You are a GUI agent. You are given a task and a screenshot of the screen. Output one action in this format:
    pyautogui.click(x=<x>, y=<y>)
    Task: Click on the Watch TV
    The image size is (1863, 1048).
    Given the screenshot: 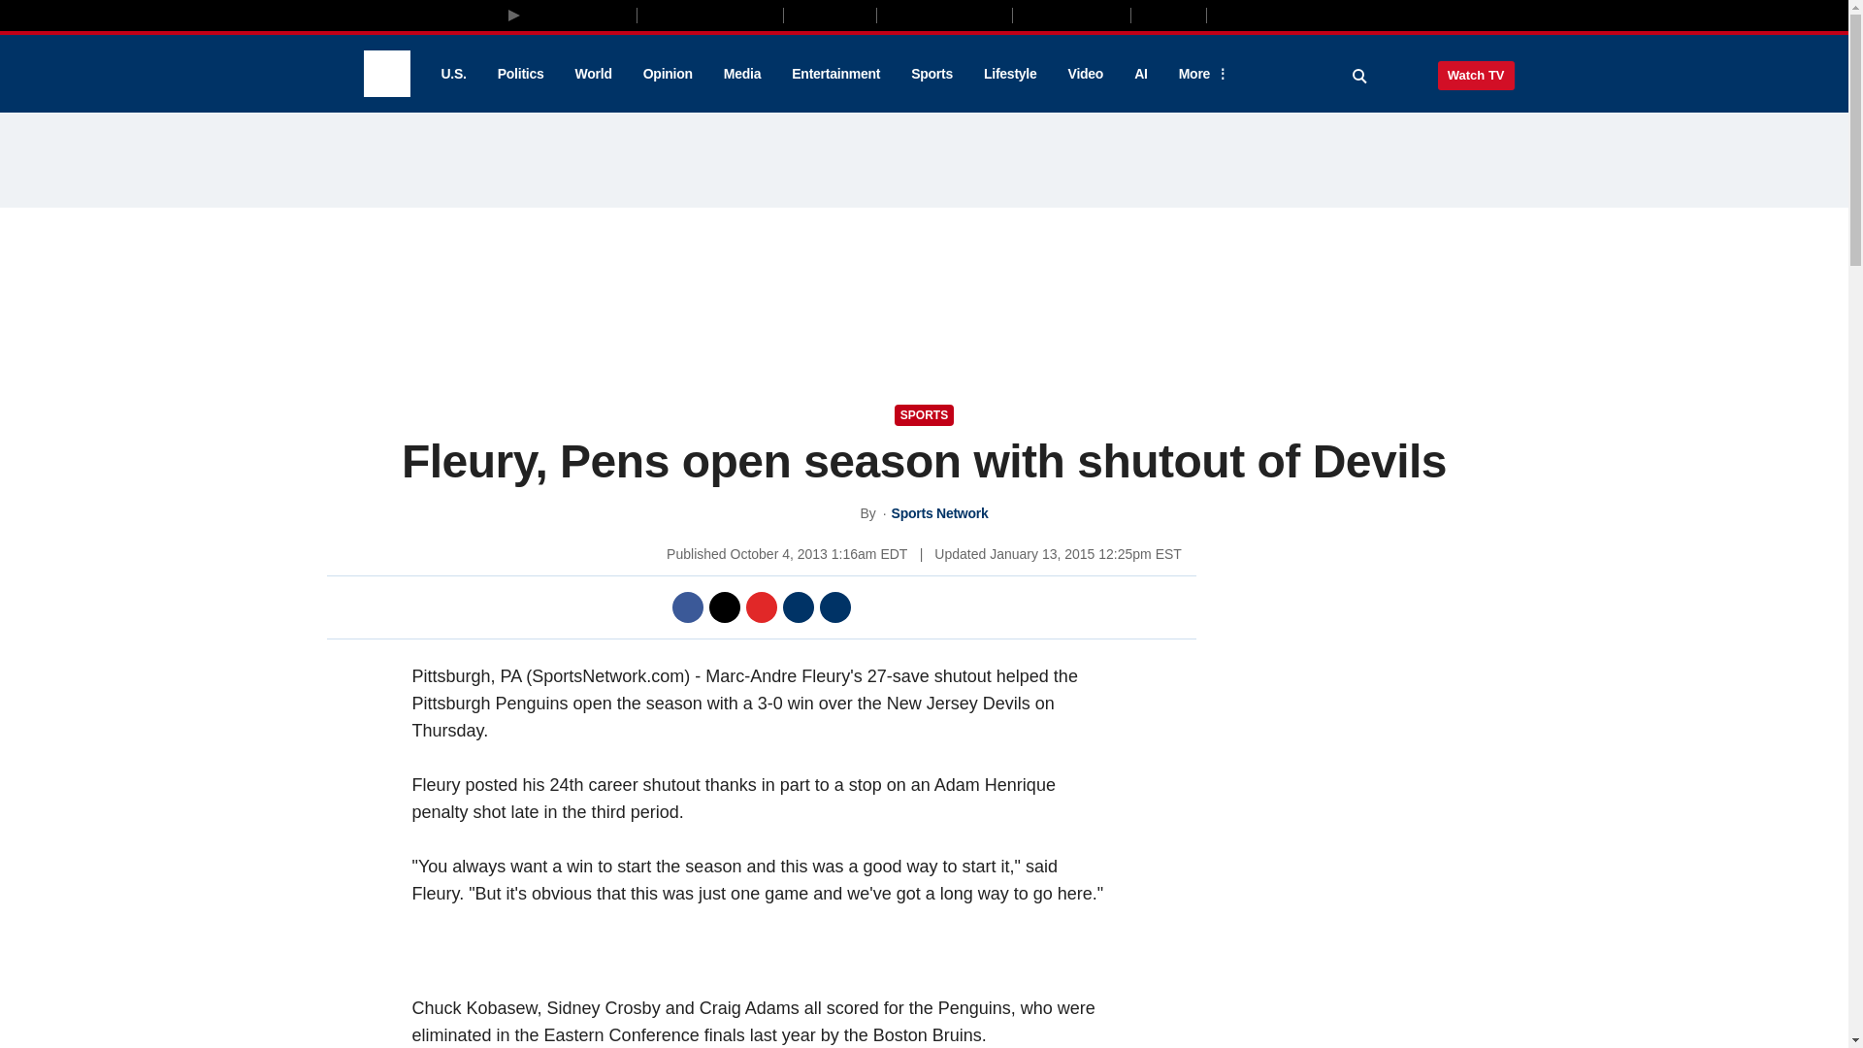 What is the action you would take?
    pyautogui.click(x=1476, y=75)
    